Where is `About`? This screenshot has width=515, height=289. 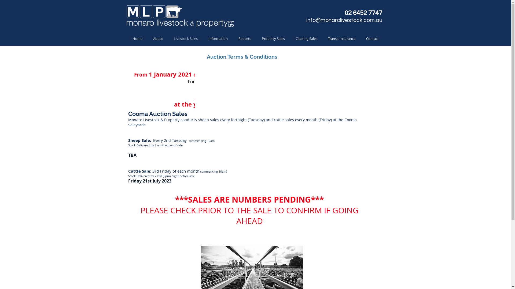 About is located at coordinates (158, 39).